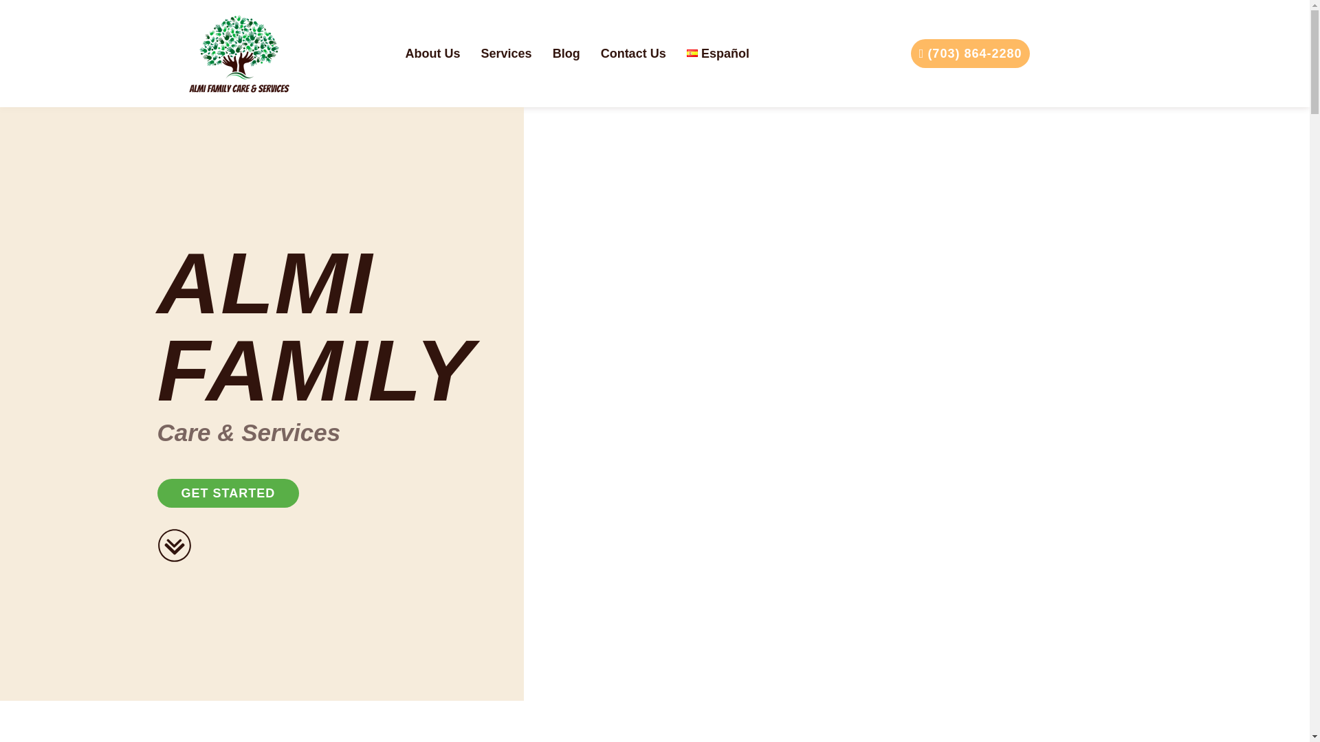 Image resolution: width=1320 pixels, height=742 pixels. I want to click on Blog, so click(566, 53).